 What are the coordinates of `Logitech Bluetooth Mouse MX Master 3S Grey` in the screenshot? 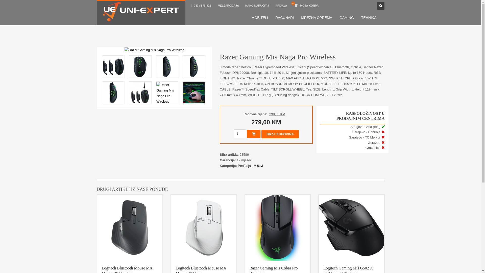 It's located at (204, 227).